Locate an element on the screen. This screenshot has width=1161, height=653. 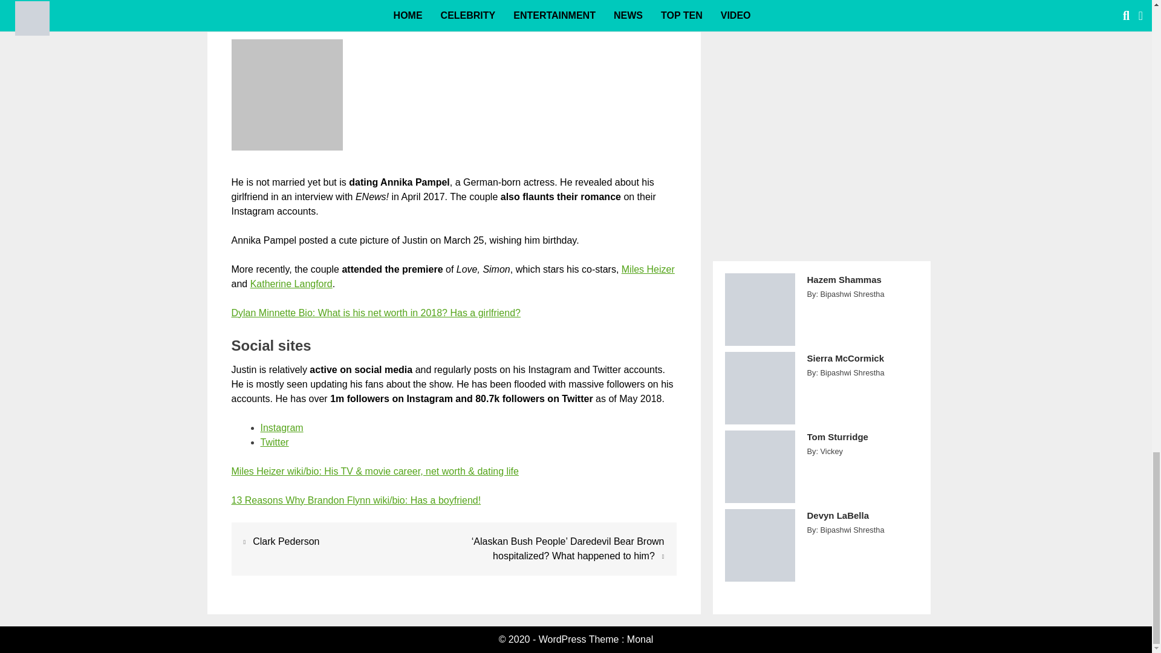
Instagram is located at coordinates (282, 427).